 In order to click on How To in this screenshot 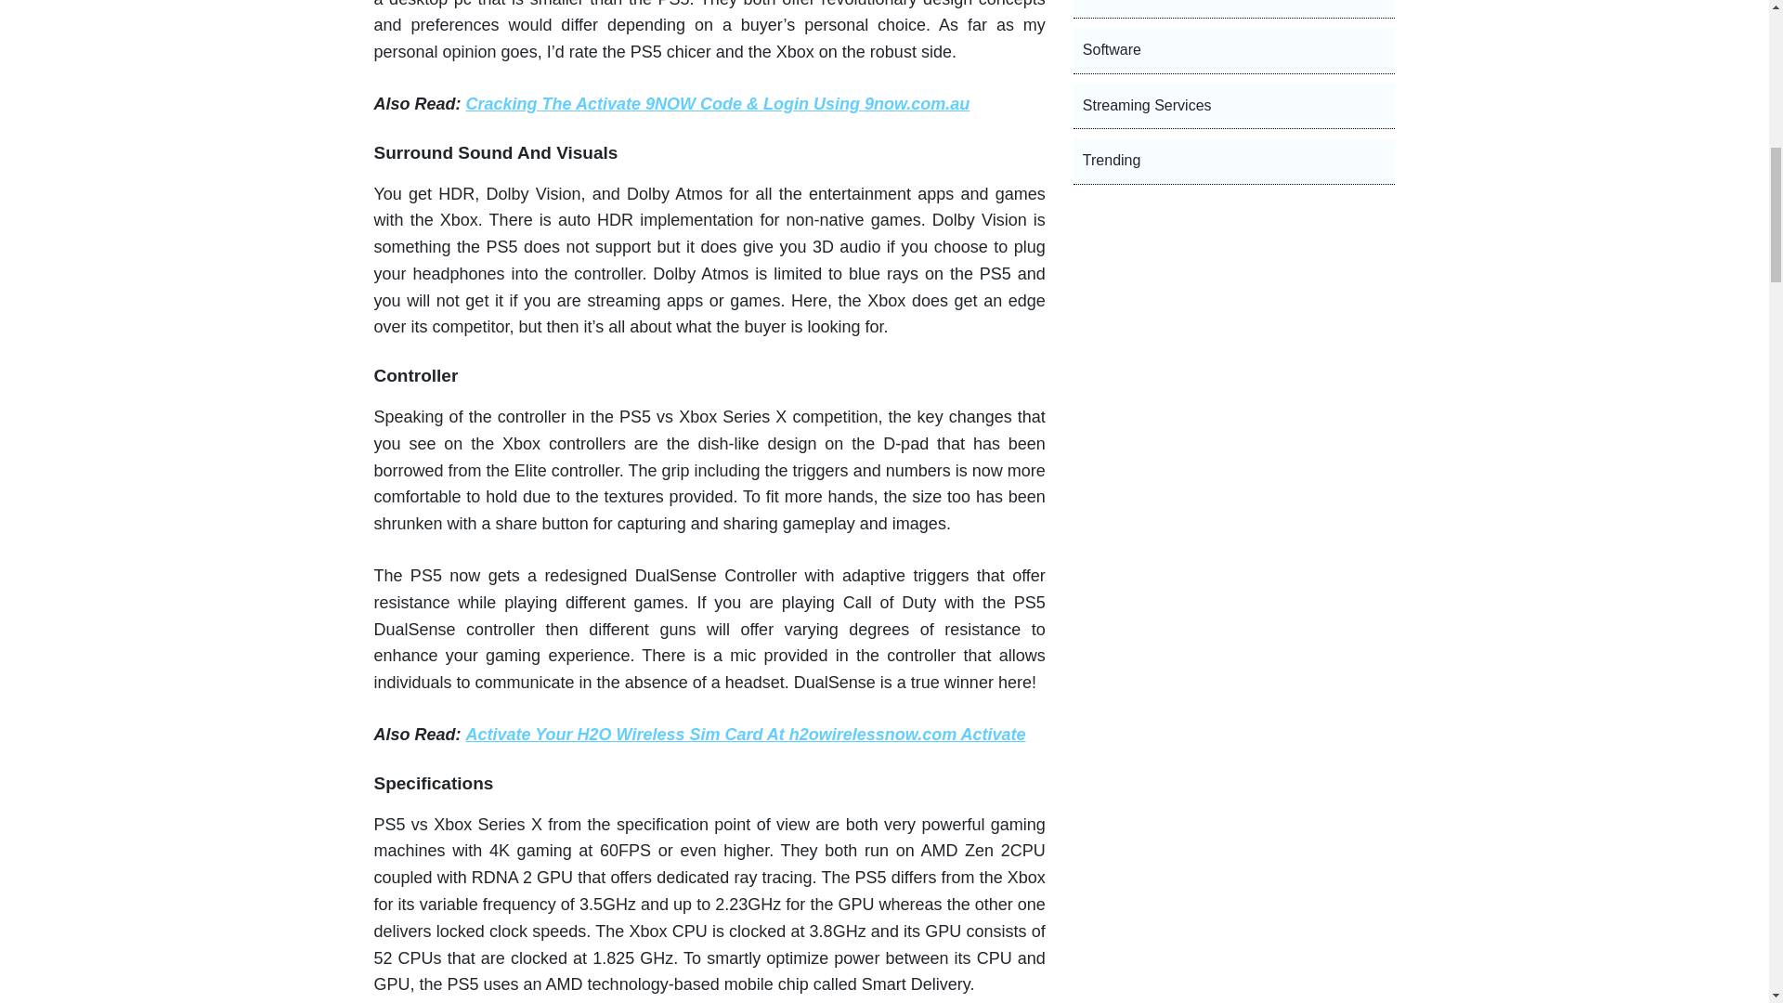, I will do `click(1234, 9)`.